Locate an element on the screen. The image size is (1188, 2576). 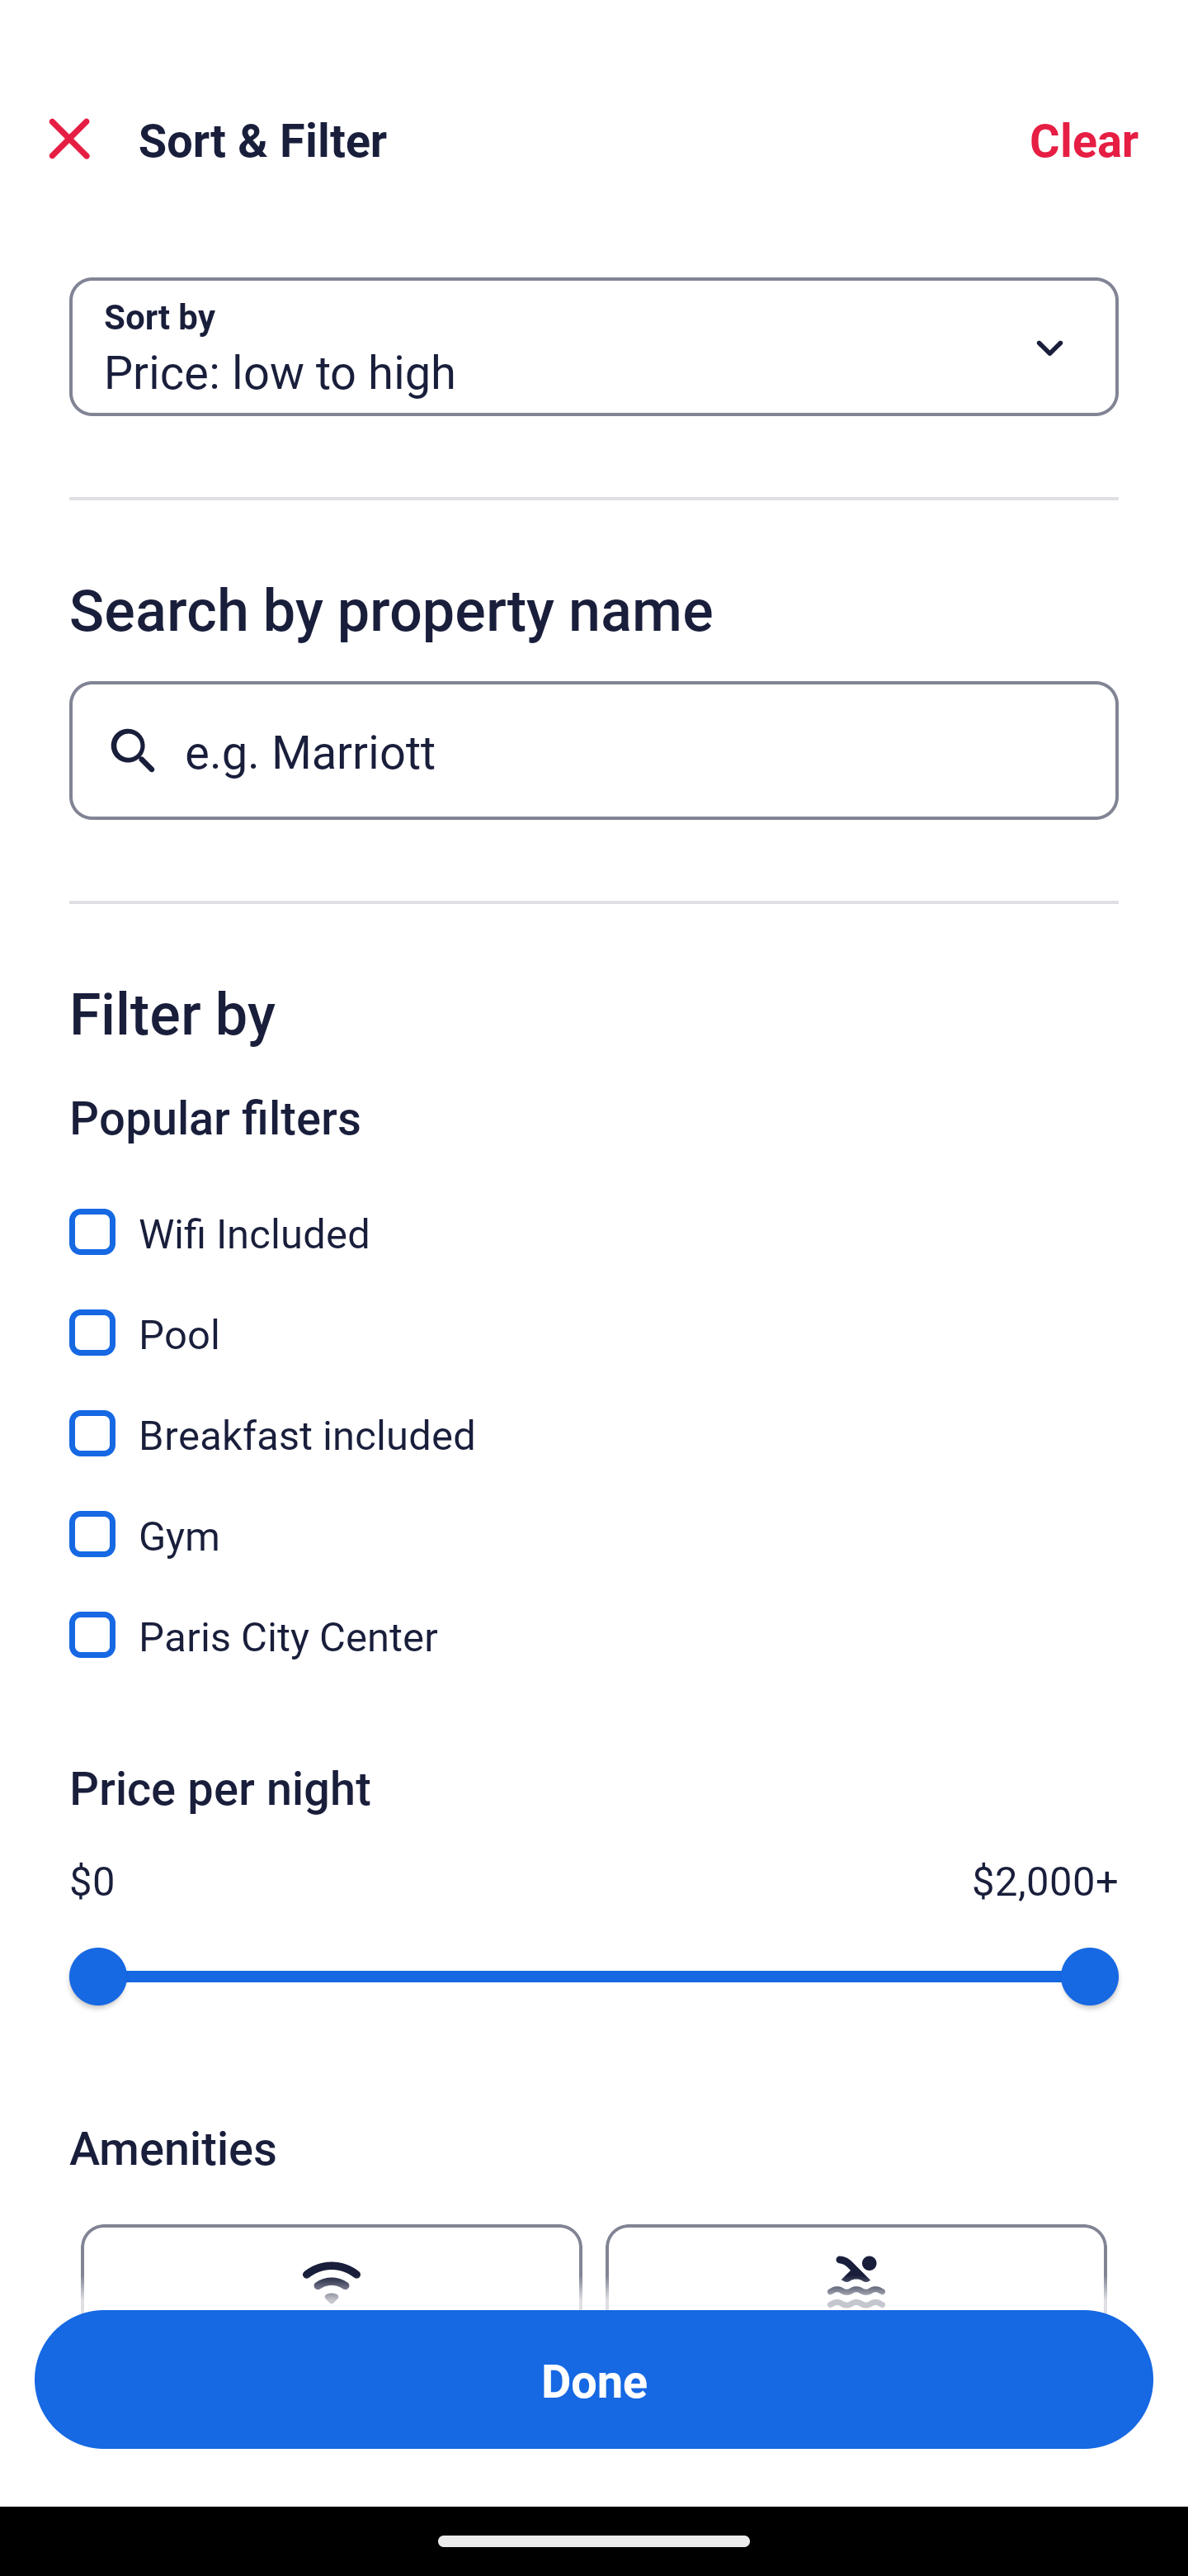
Apply and close Sort and Filter Done is located at coordinates (594, 2379).